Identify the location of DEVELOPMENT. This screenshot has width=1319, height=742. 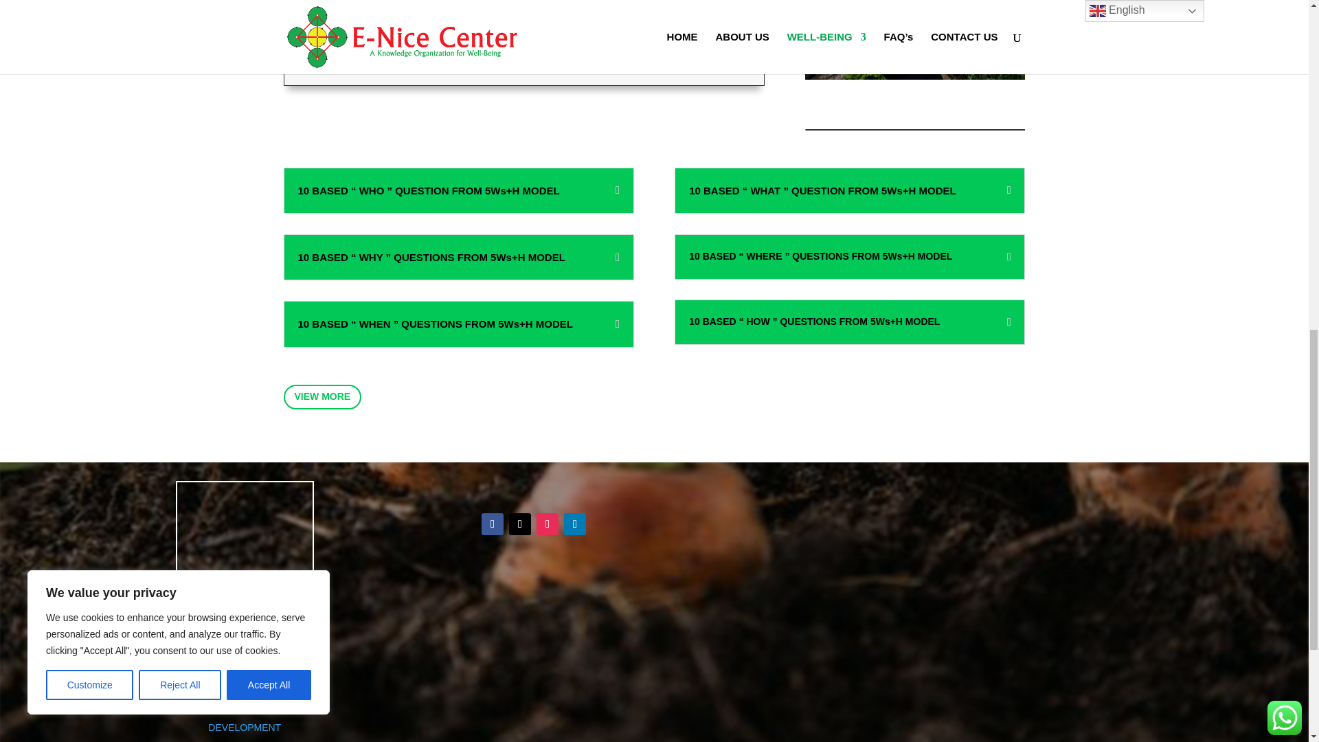
(245, 727).